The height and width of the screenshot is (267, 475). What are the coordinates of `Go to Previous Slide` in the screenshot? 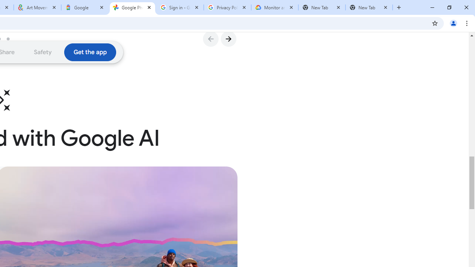 It's located at (210, 39).